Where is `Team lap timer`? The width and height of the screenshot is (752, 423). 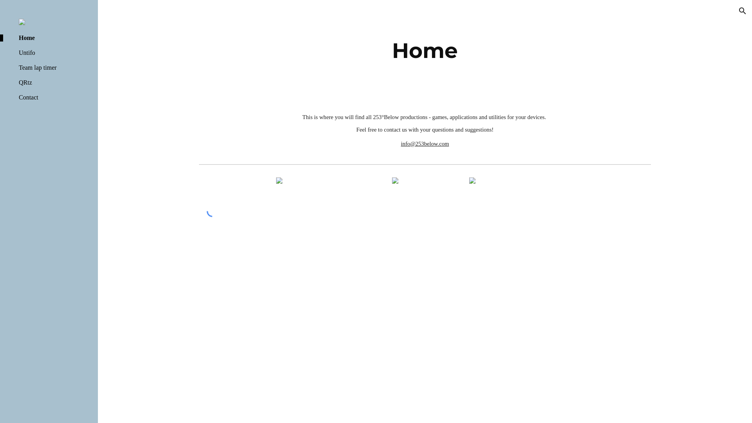 Team lap timer is located at coordinates (55, 68).